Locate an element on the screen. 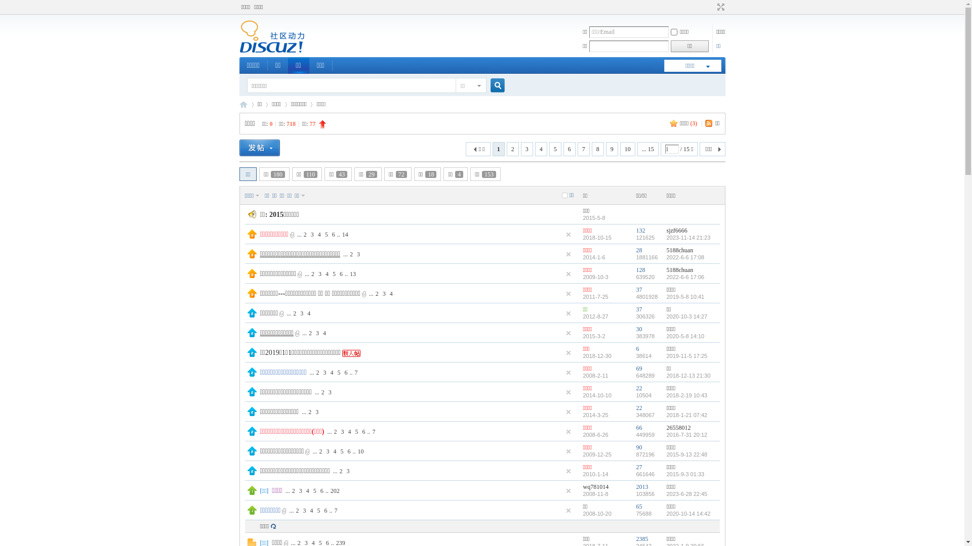 Image resolution: width=972 pixels, height=546 pixels. 3 is located at coordinates (301, 491).